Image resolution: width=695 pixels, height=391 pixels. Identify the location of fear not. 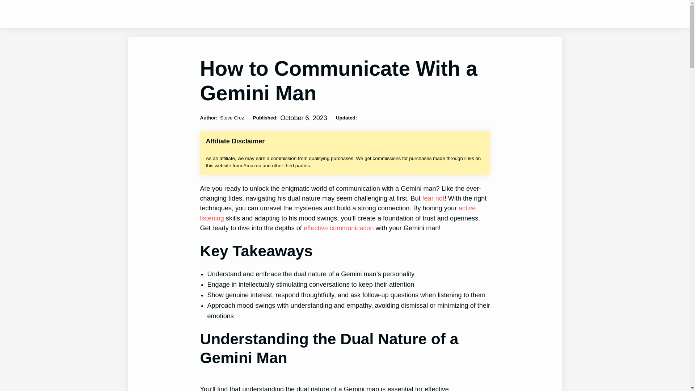
(434, 198).